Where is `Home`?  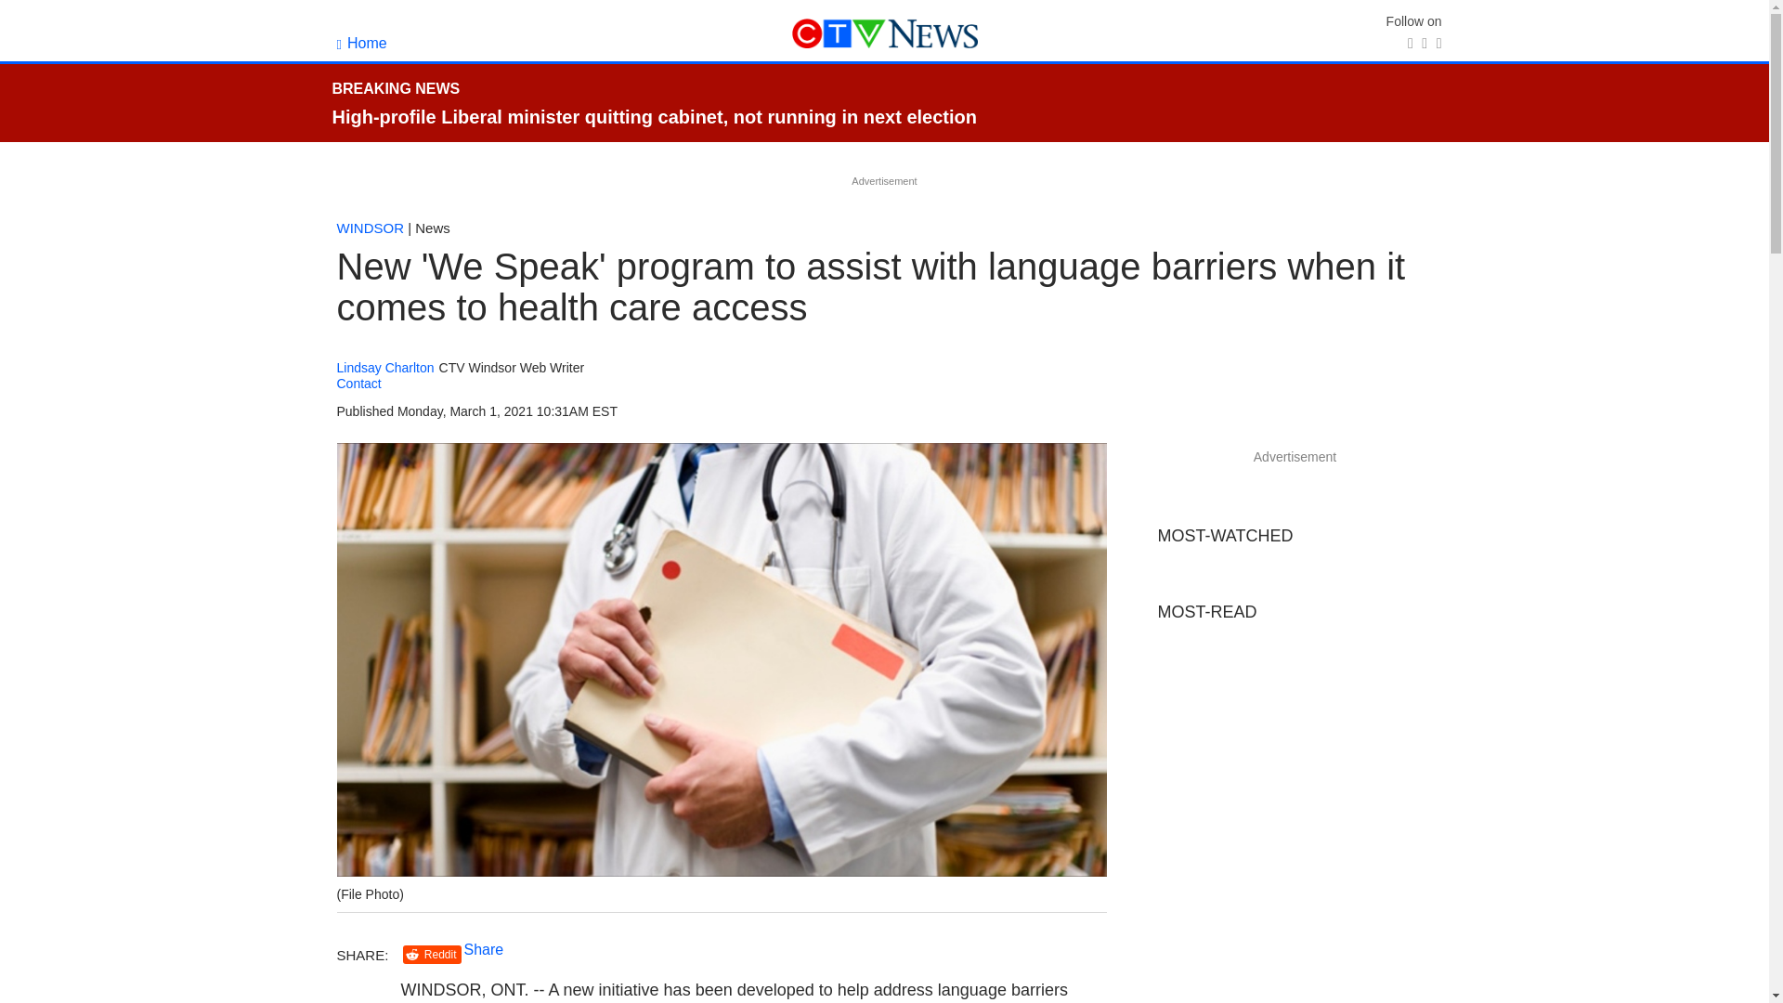 Home is located at coordinates (361, 43).